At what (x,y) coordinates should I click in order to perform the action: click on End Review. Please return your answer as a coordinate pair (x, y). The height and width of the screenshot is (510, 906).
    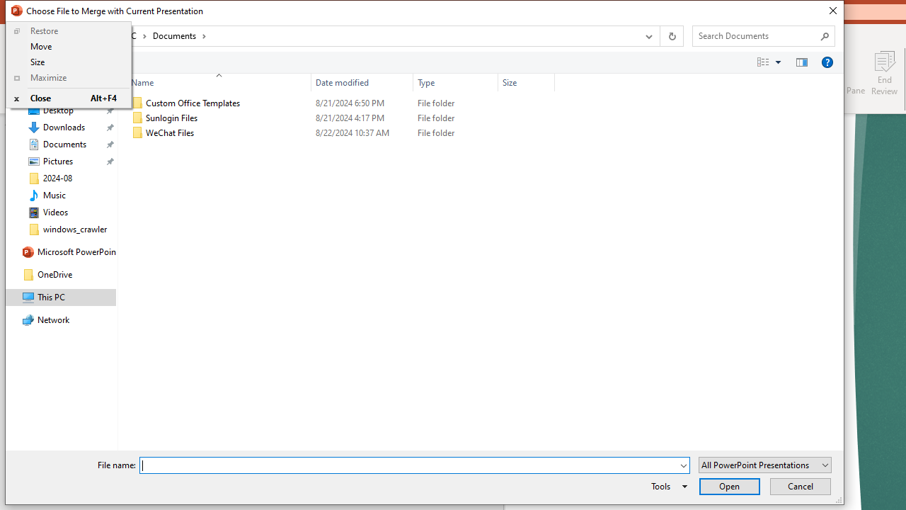
    Looking at the image, I should click on (885, 72).